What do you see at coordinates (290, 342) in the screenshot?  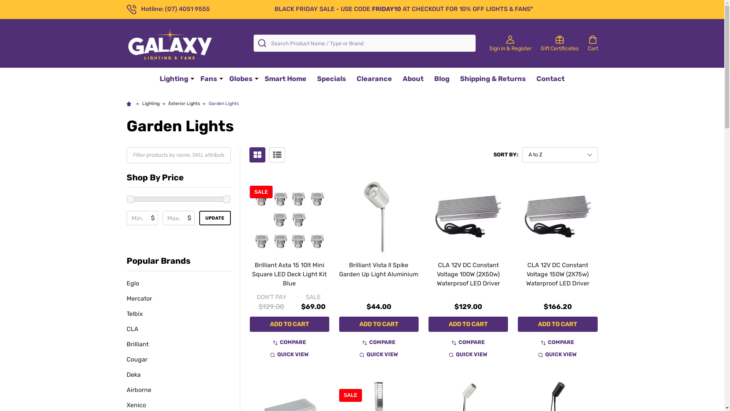 I see `COMPARE` at bounding box center [290, 342].